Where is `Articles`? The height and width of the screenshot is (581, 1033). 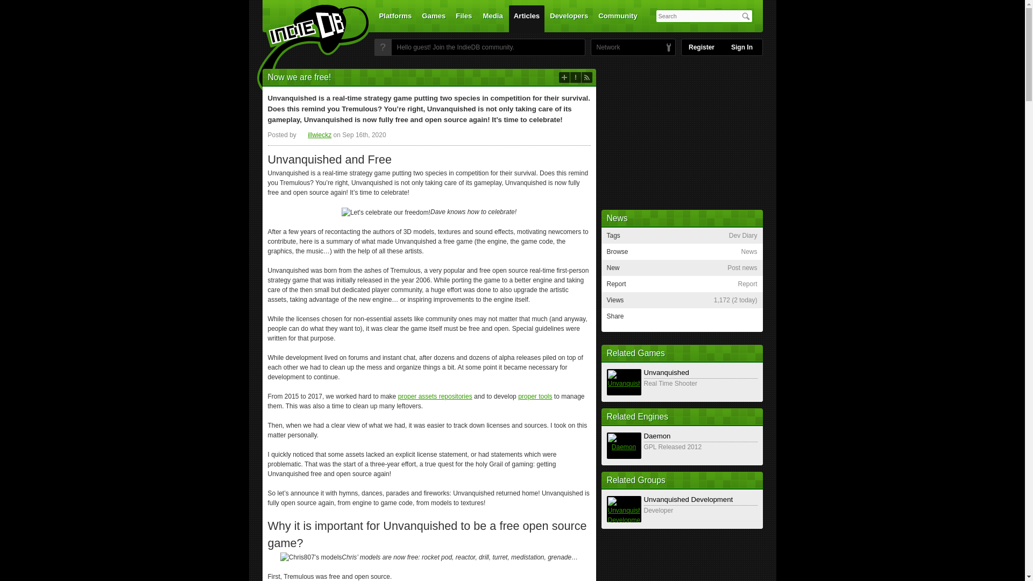 Articles is located at coordinates (526, 18).